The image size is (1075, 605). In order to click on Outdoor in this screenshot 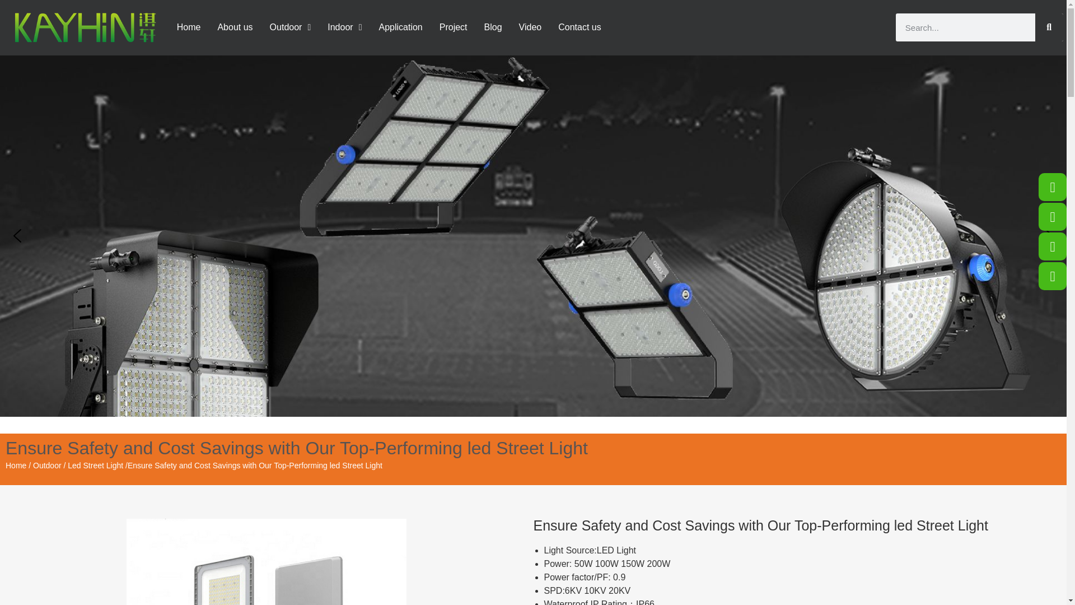, I will do `click(291, 27)`.